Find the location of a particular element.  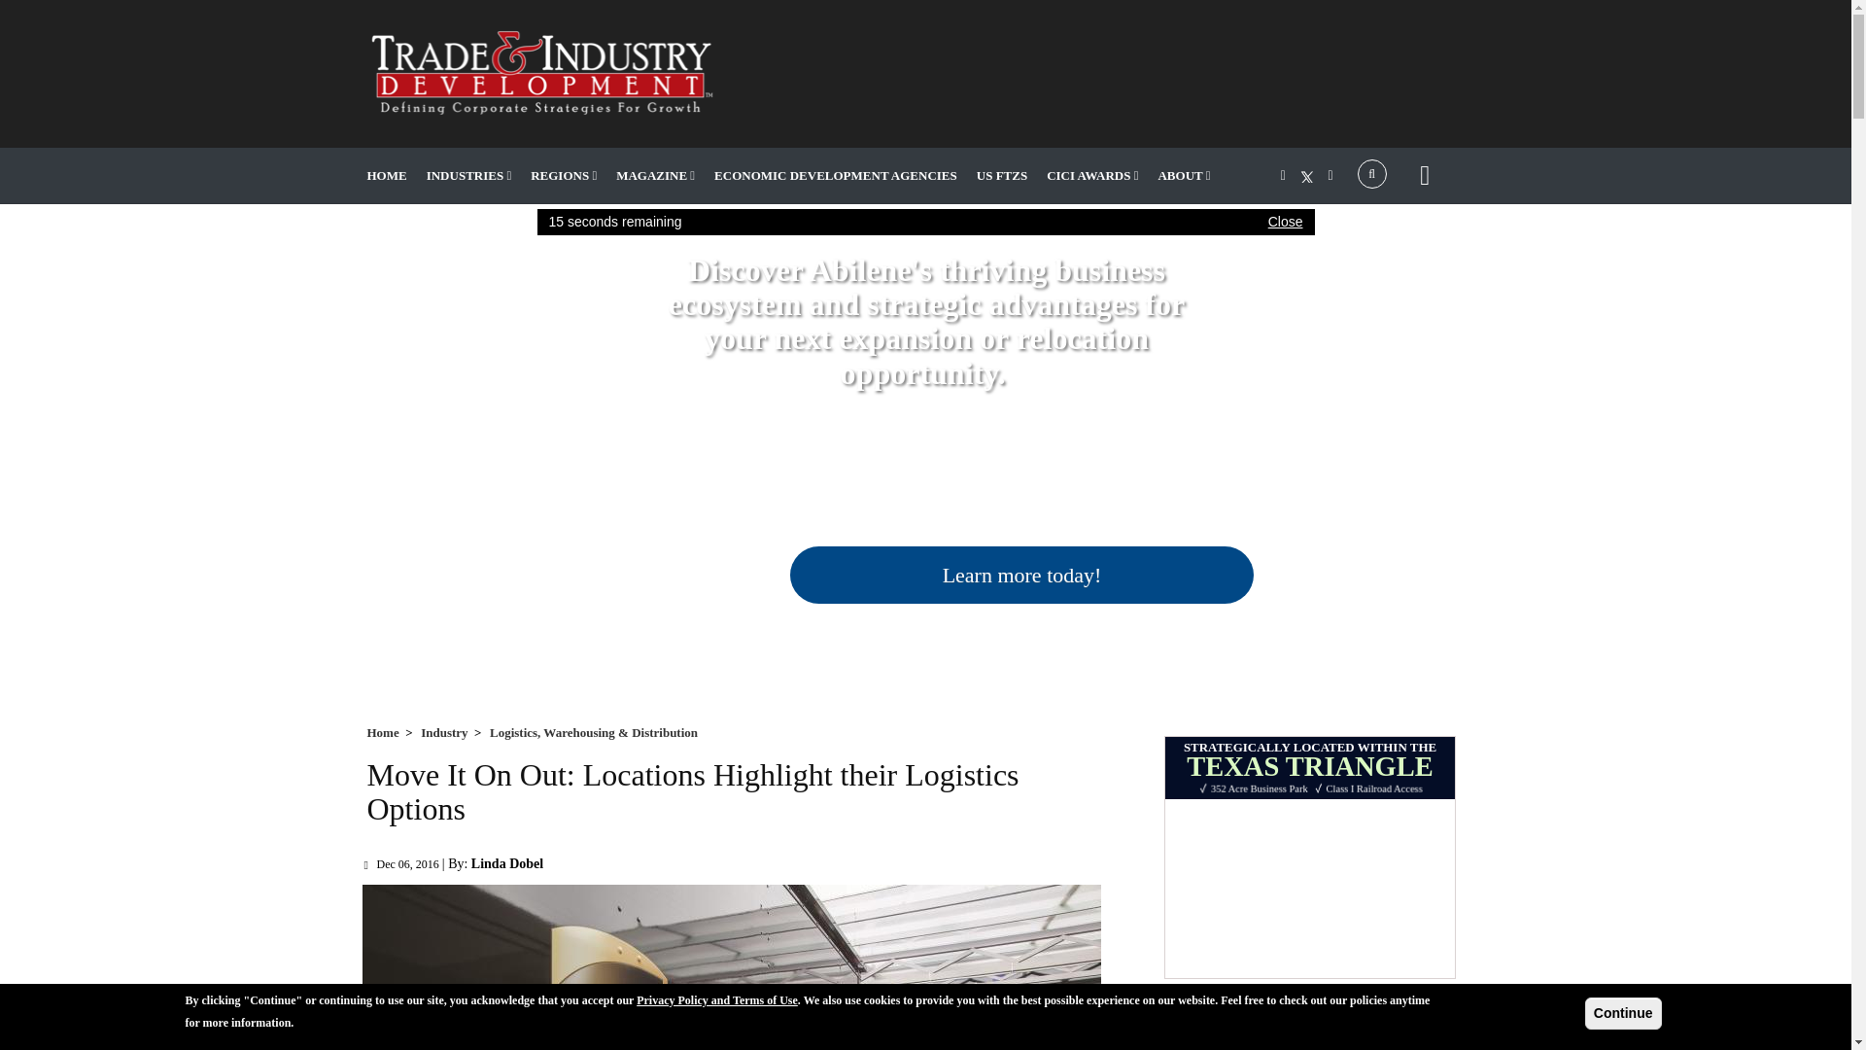

INDUSTRIES is located at coordinates (468, 175).